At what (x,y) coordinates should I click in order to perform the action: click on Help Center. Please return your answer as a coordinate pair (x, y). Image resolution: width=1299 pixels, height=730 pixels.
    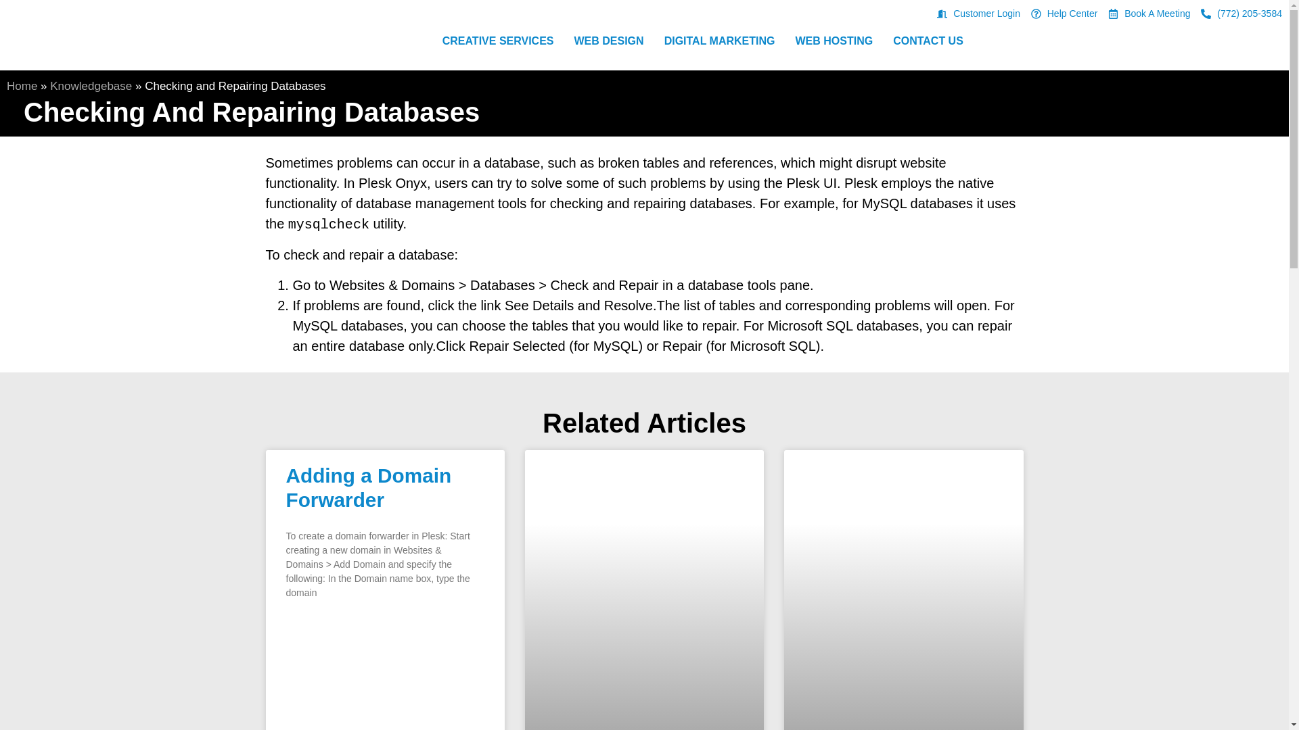
    Looking at the image, I should click on (1064, 14).